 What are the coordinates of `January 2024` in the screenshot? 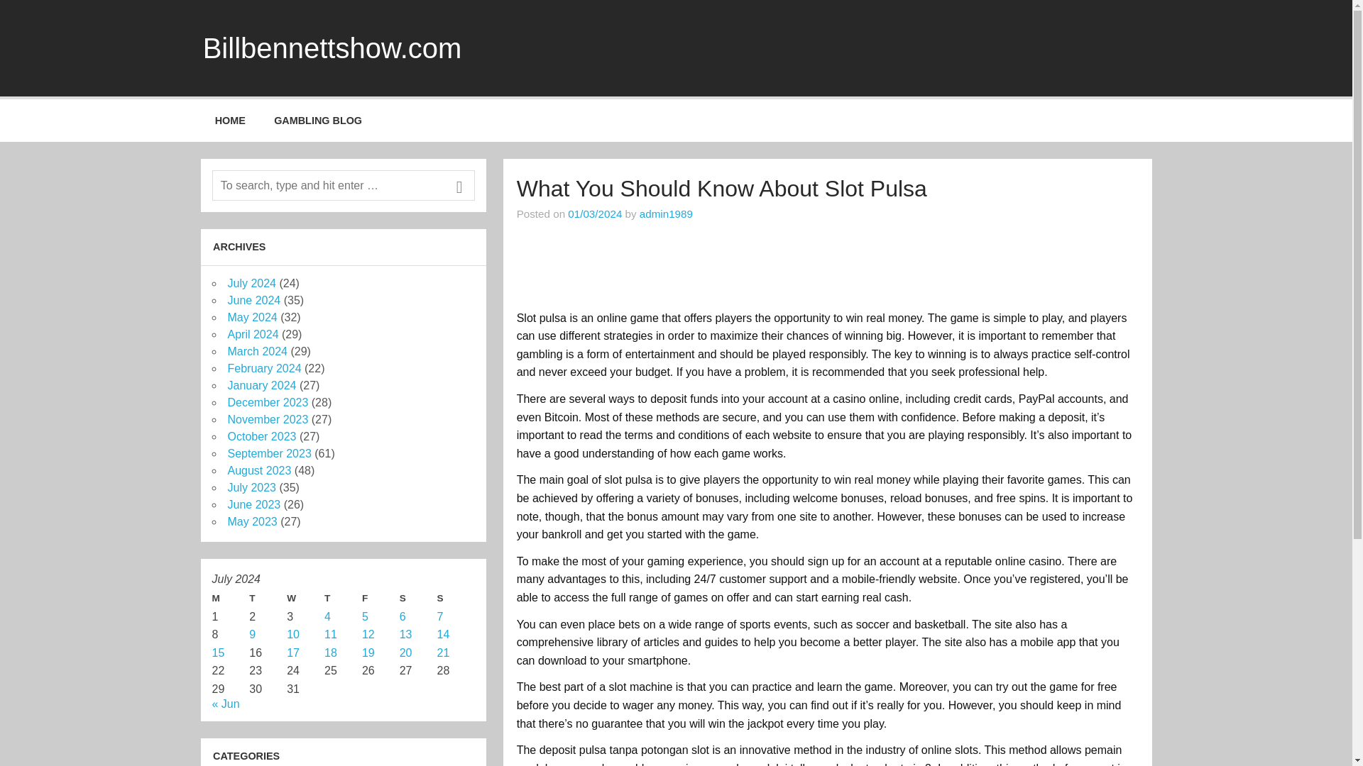 It's located at (261, 384).